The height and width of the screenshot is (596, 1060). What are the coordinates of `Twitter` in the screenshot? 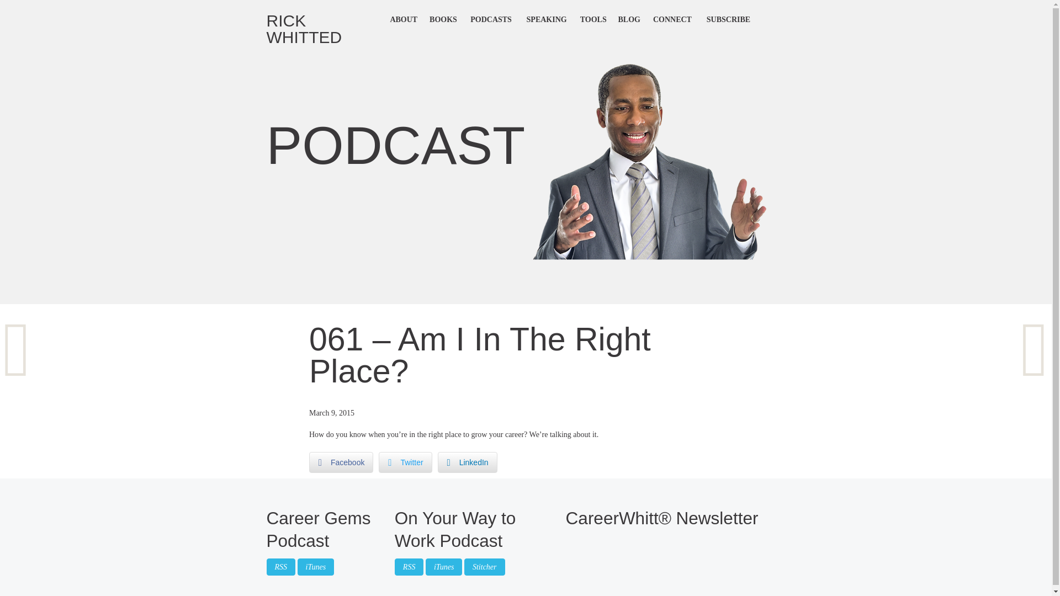 It's located at (405, 462).